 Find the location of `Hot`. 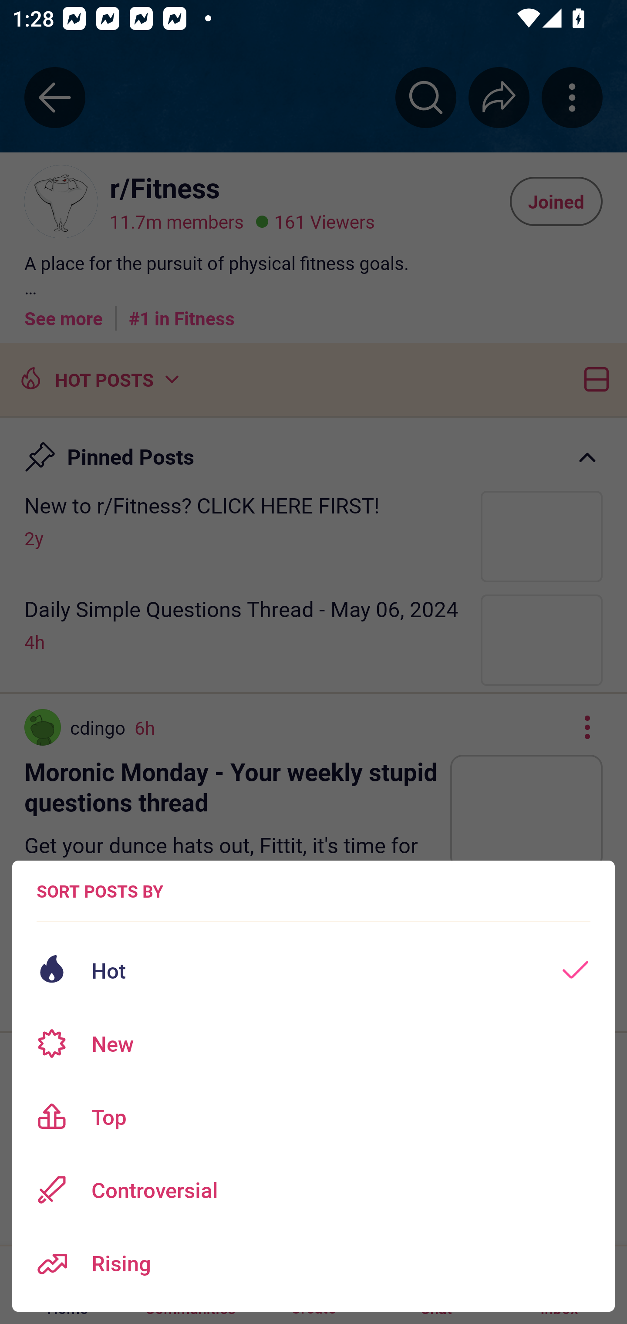

Hot is located at coordinates (313, 970).